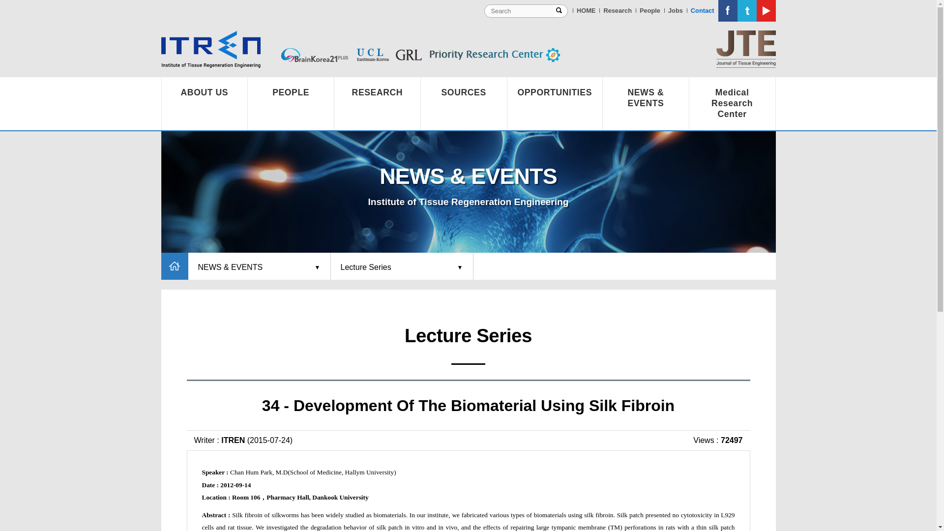 The height and width of the screenshot is (531, 944). I want to click on OPPORTUNITIES, so click(555, 92).